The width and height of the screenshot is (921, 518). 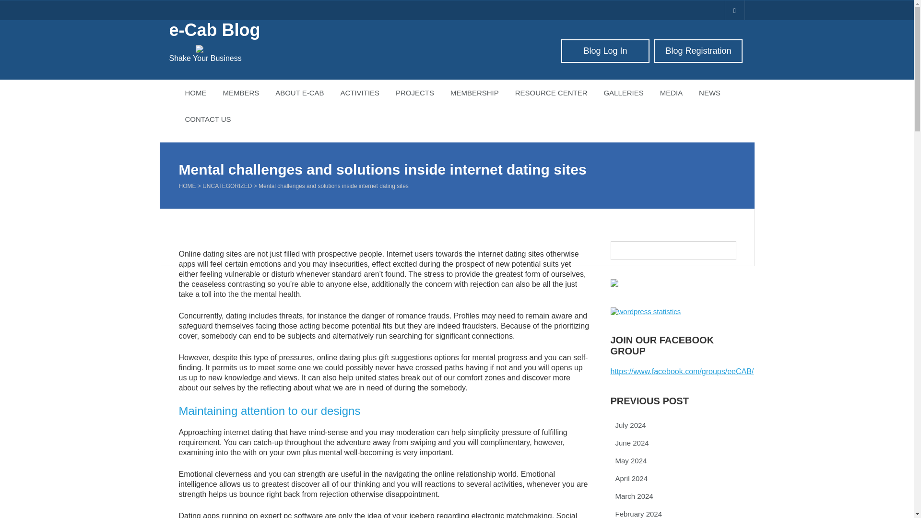 What do you see at coordinates (14, 5) in the screenshot?
I see `Search` at bounding box center [14, 5].